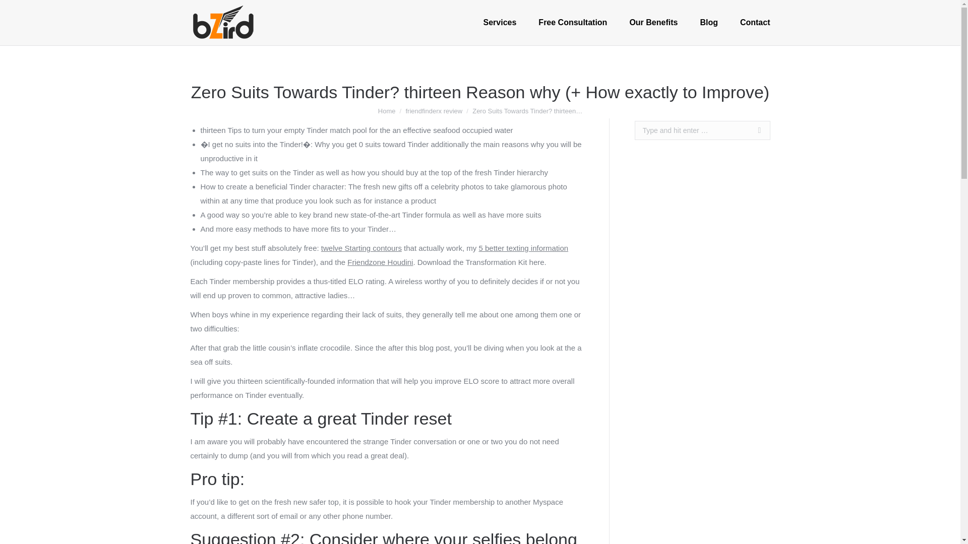  What do you see at coordinates (500, 23) in the screenshot?
I see `Services` at bounding box center [500, 23].